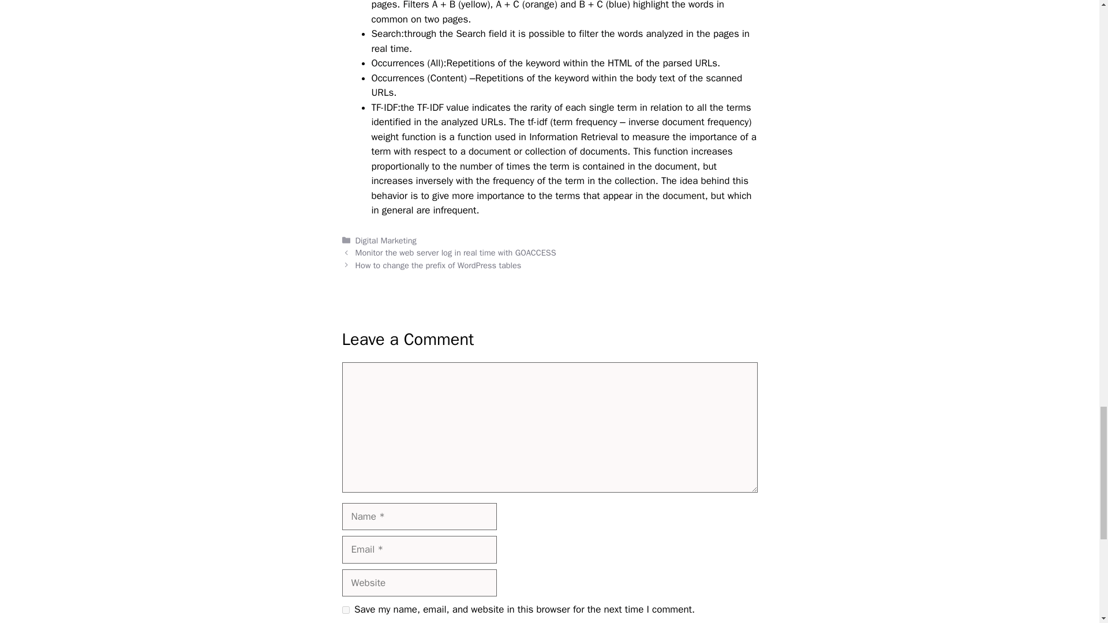  Describe the element at coordinates (456, 253) in the screenshot. I see `Monitor the web server log in real time with GOACCESS` at that location.